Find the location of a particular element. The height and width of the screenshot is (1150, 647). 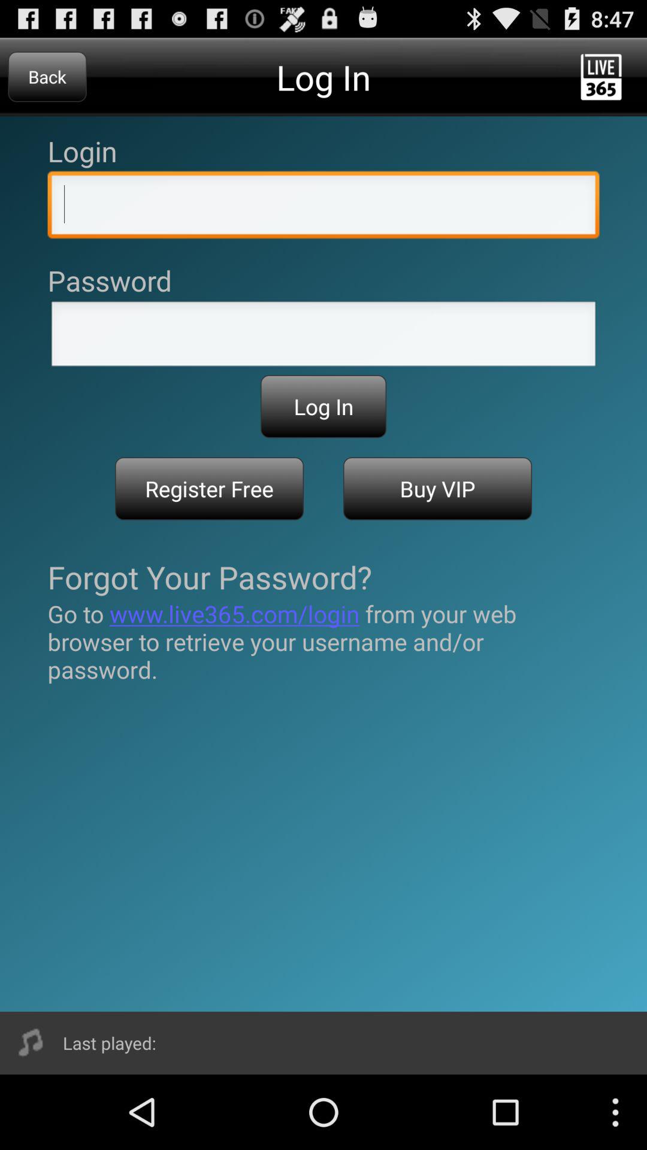

allows to input password is located at coordinates (323, 337).